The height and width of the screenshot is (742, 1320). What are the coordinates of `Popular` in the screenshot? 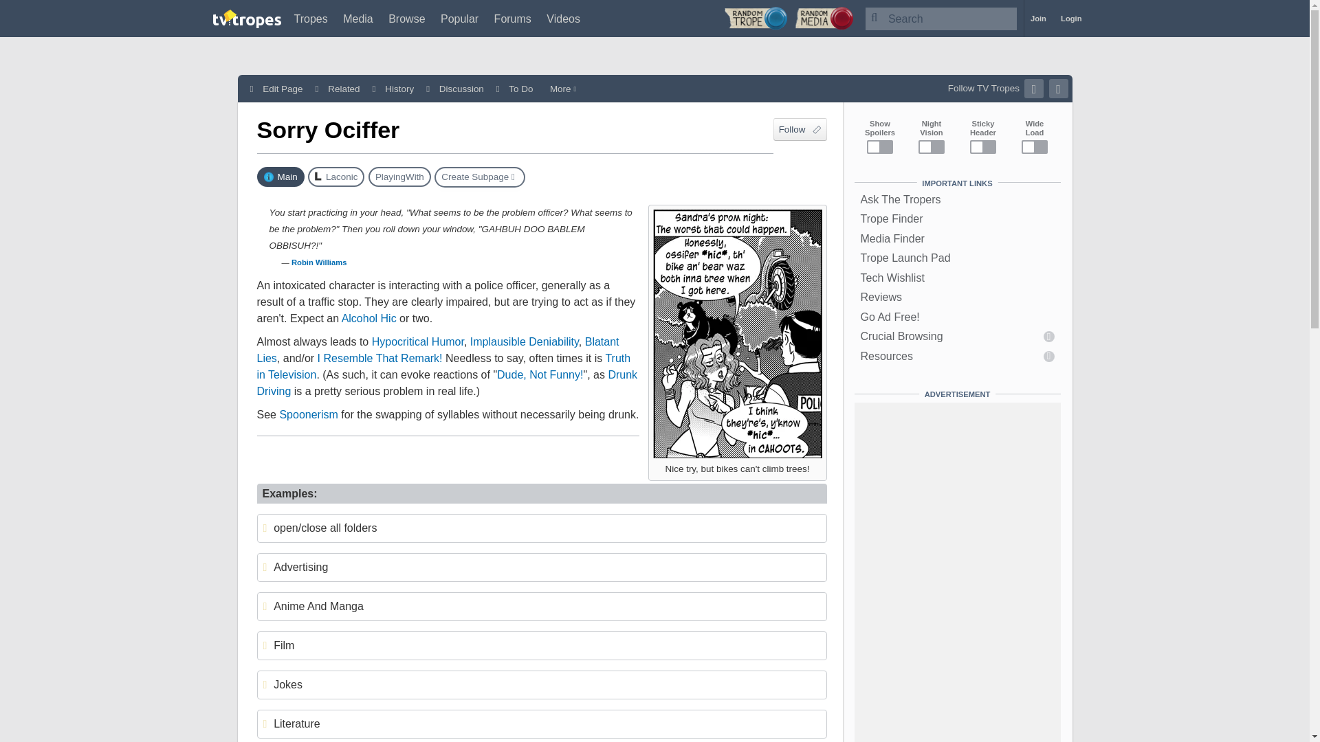 It's located at (459, 19).